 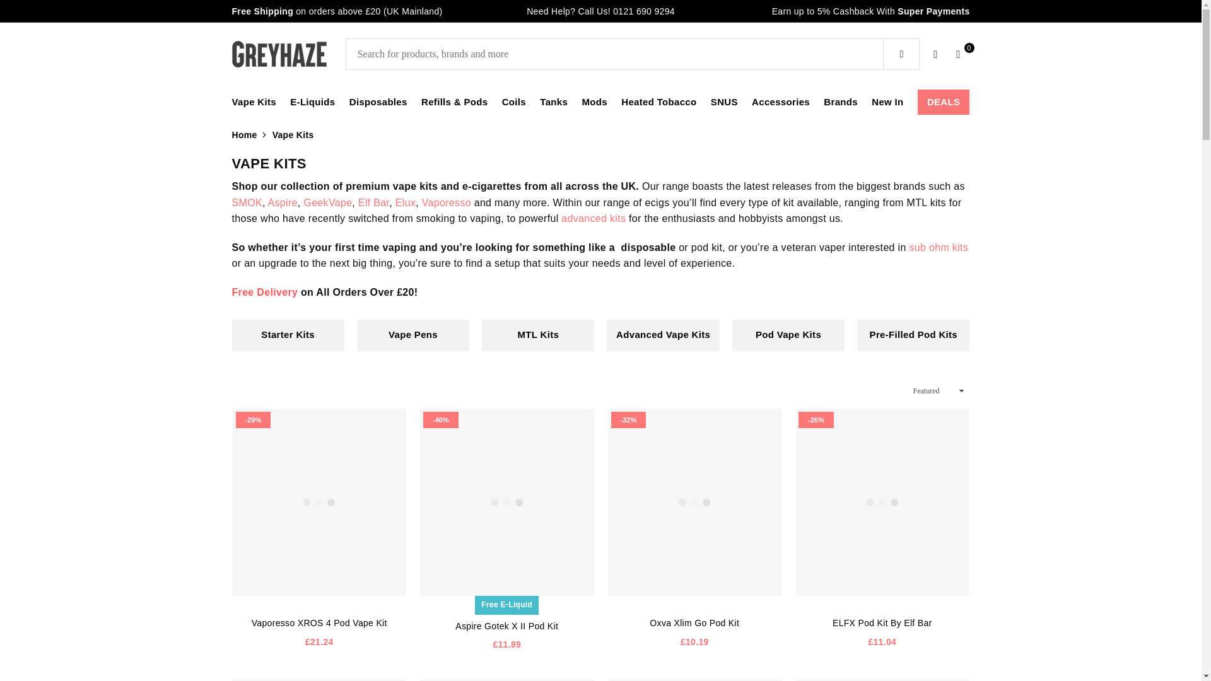 I want to click on Aspire Vapes , so click(x=283, y=203).